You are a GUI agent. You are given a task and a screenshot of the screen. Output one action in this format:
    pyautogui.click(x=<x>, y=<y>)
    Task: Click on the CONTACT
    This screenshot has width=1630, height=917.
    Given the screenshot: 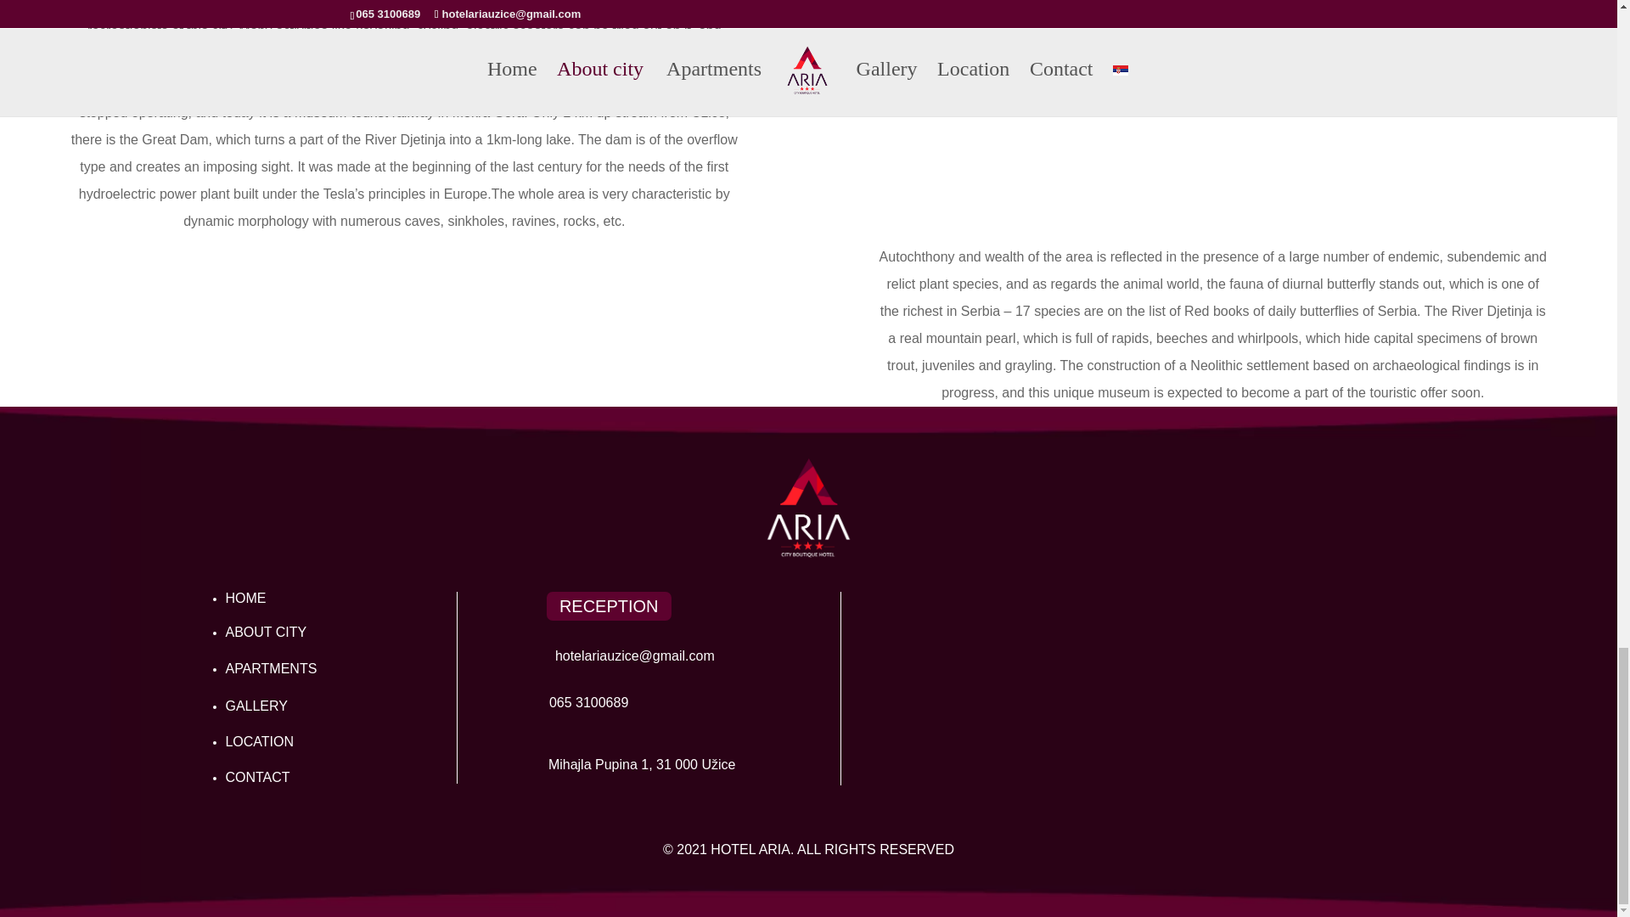 What is the action you would take?
    pyautogui.click(x=256, y=778)
    